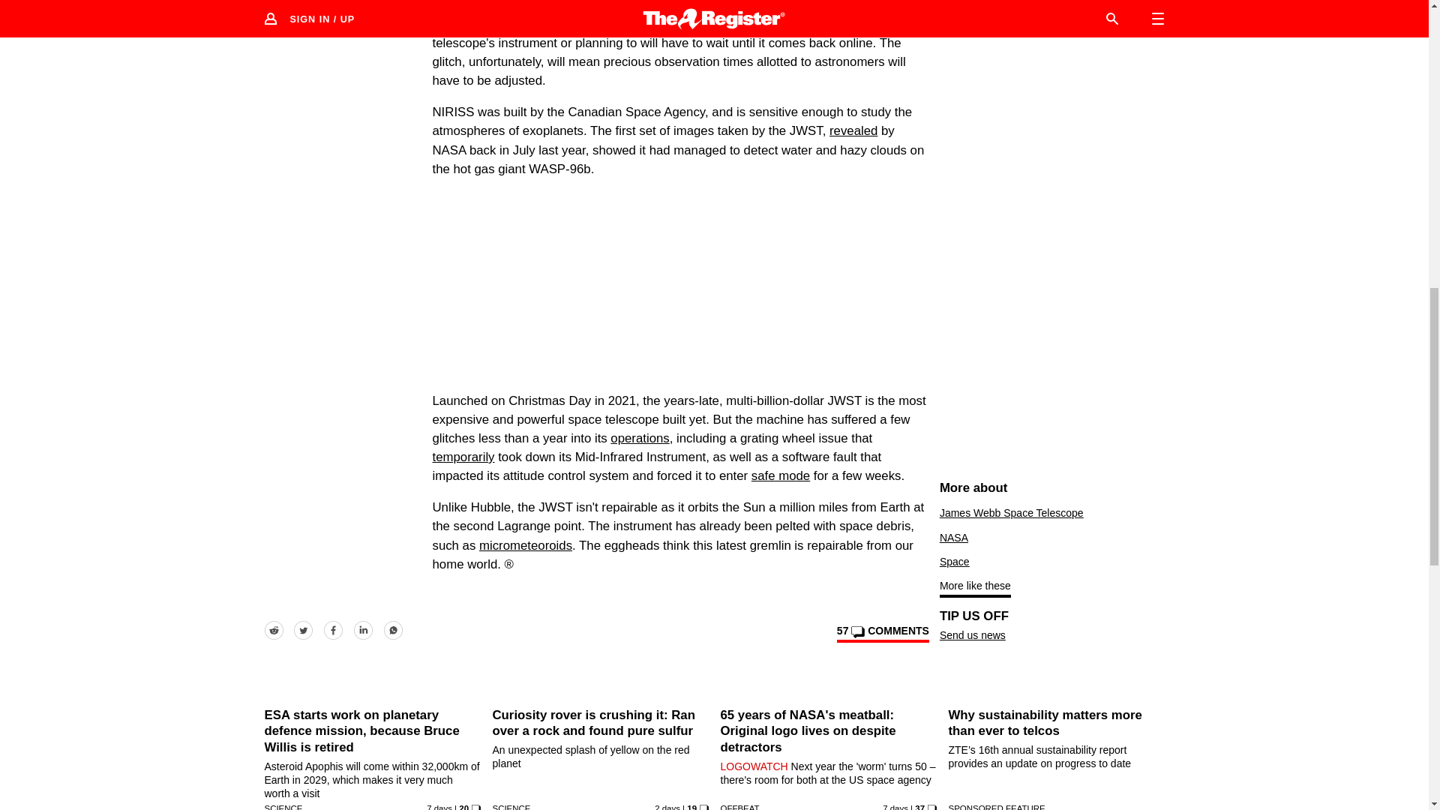 The height and width of the screenshot is (810, 1440). I want to click on View comments on this article, so click(882, 633).